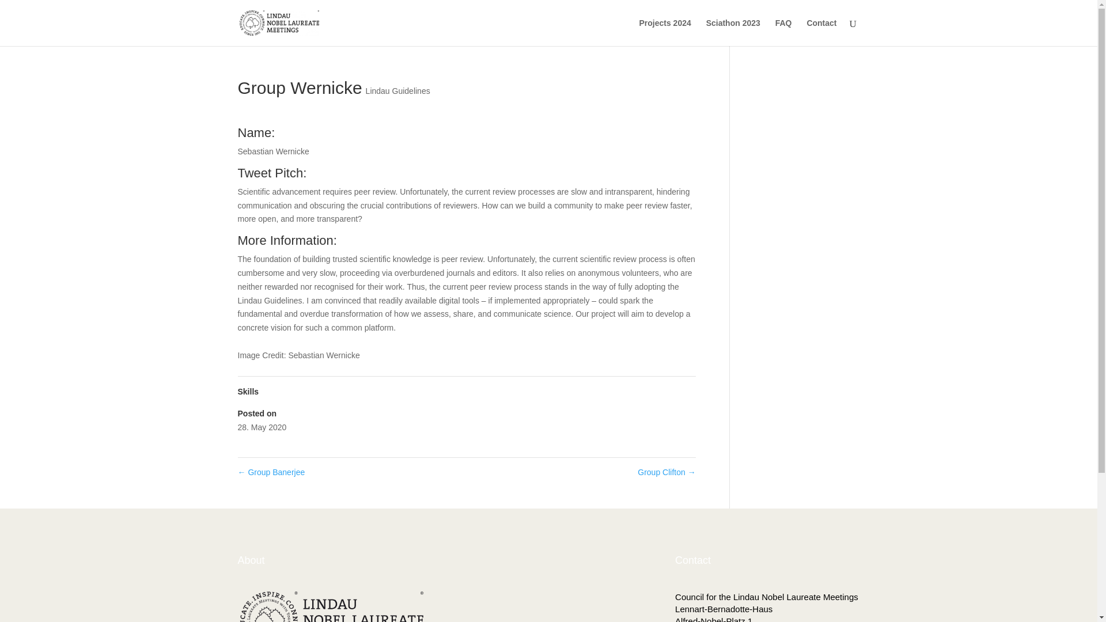  What do you see at coordinates (665, 32) in the screenshot?
I see `Projects 2024` at bounding box center [665, 32].